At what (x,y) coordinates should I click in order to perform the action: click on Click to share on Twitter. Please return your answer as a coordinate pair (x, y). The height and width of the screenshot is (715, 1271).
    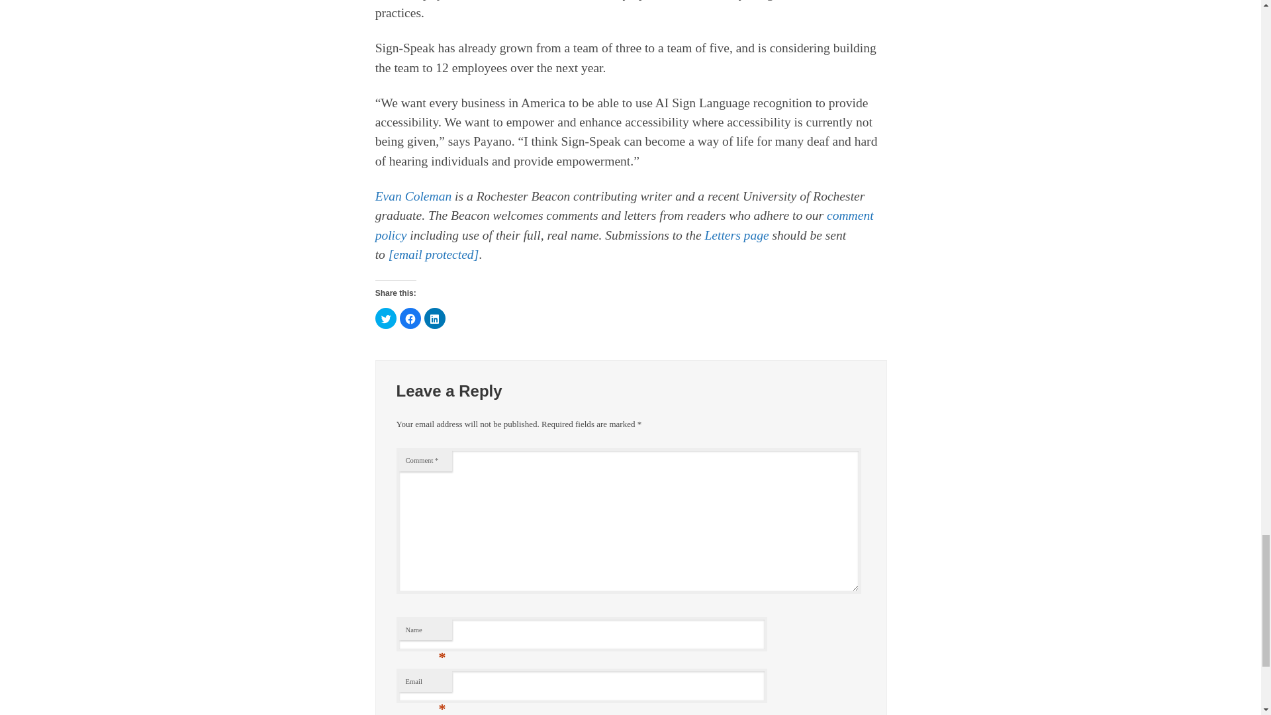
    Looking at the image, I should click on (385, 318).